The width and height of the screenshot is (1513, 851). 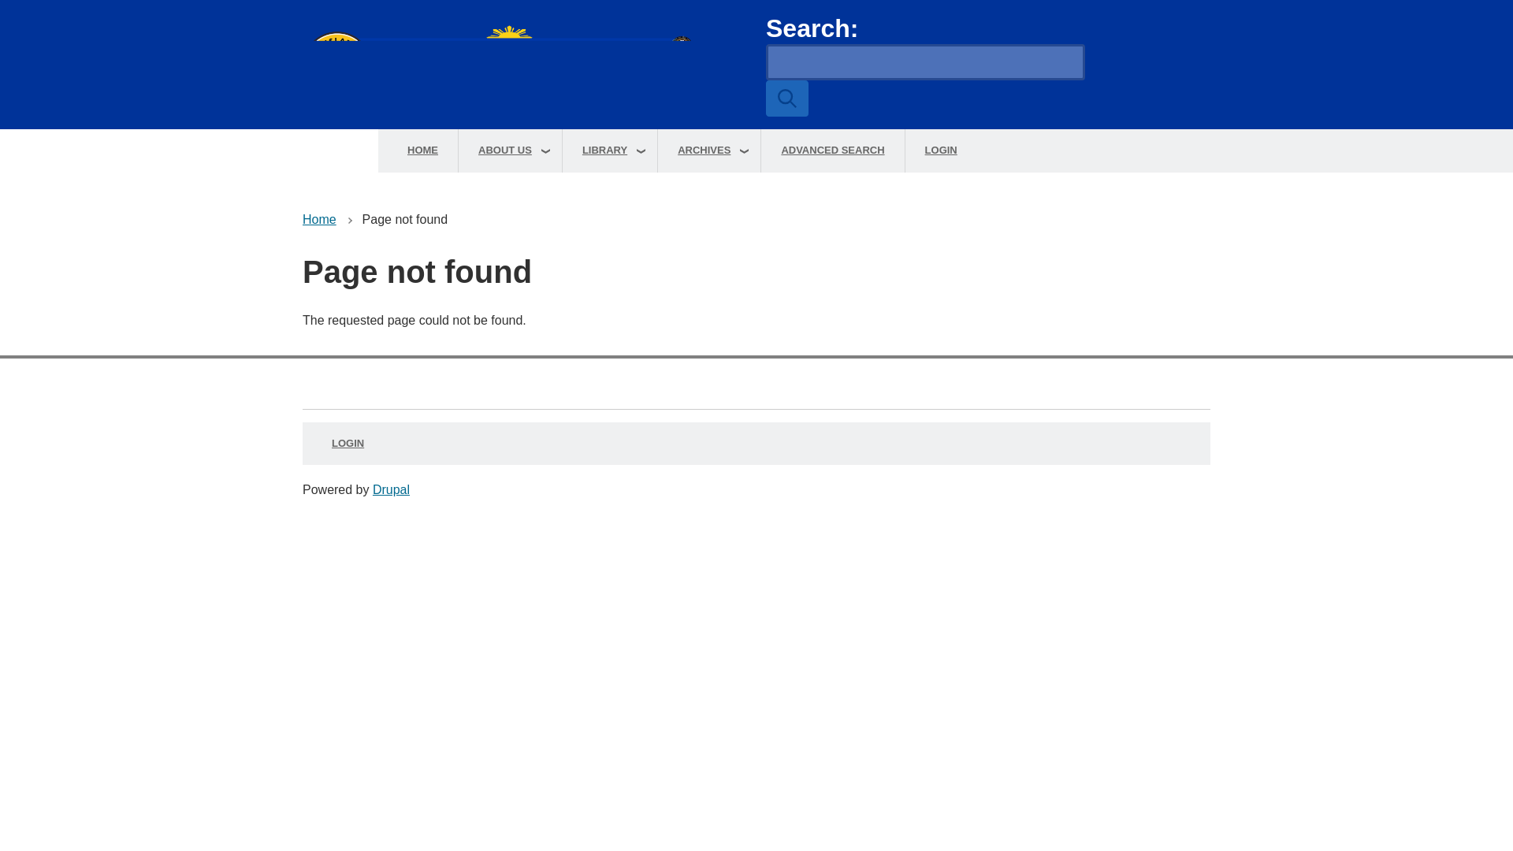 I want to click on Library, so click(x=610, y=151).